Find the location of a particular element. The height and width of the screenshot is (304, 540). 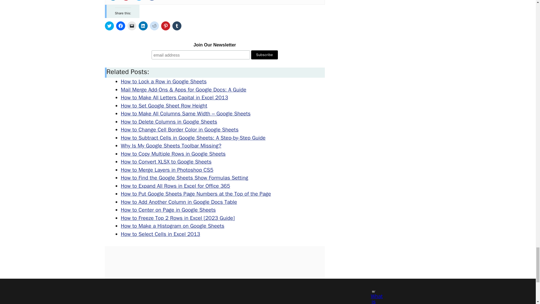

How to Set Google Sheet Row Height is located at coordinates (164, 106).